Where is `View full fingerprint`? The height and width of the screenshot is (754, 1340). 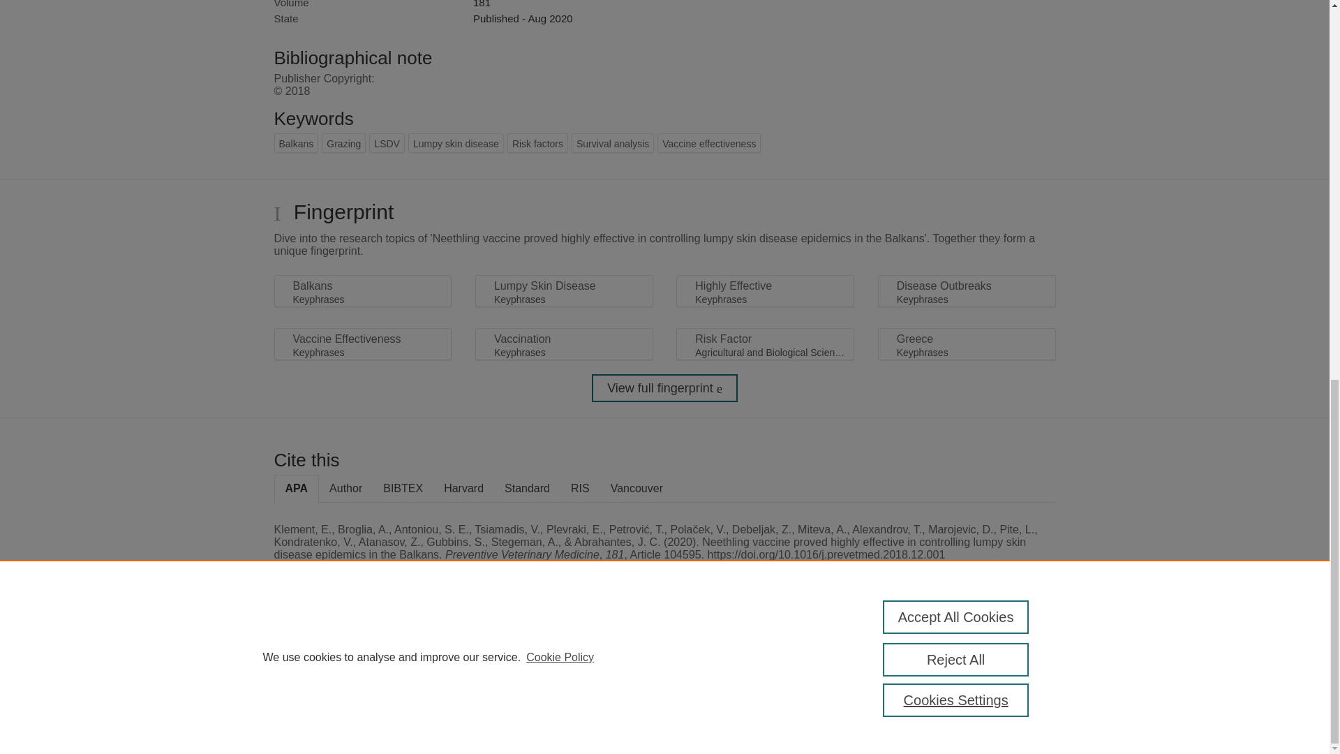
View full fingerprint is located at coordinates (664, 387).